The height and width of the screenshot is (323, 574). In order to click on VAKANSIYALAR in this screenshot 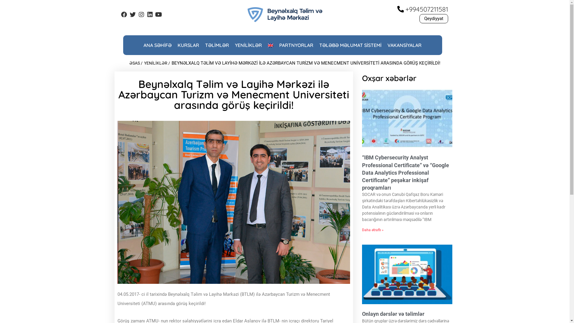, I will do `click(404, 45)`.